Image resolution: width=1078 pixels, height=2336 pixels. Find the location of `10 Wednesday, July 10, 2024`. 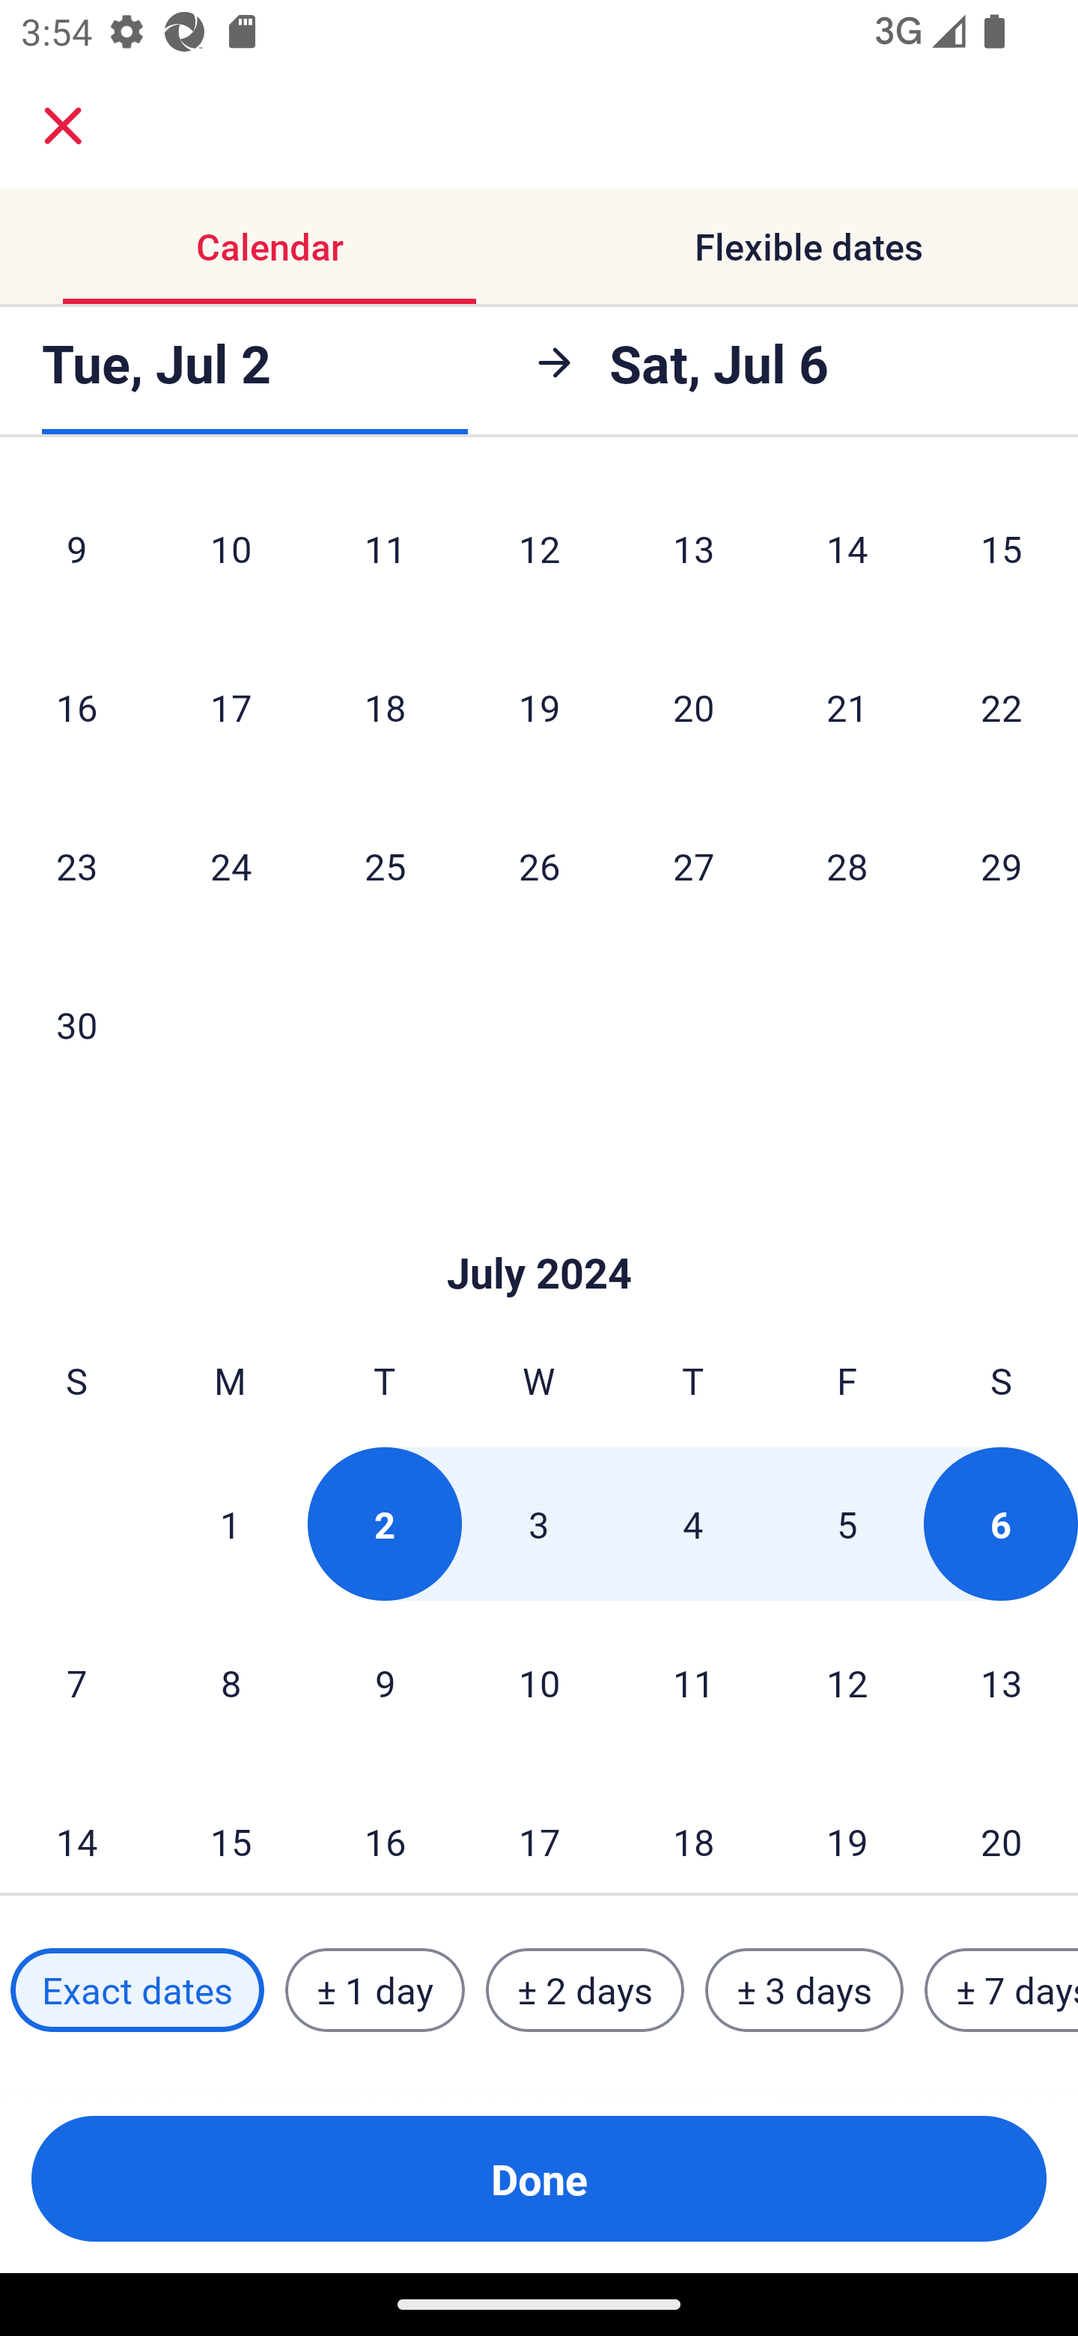

10 Wednesday, July 10, 2024 is located at coordinates (539, 1683).